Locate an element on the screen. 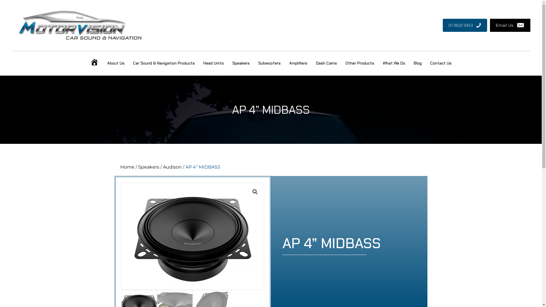  Home is located at coordinates (127, 167).